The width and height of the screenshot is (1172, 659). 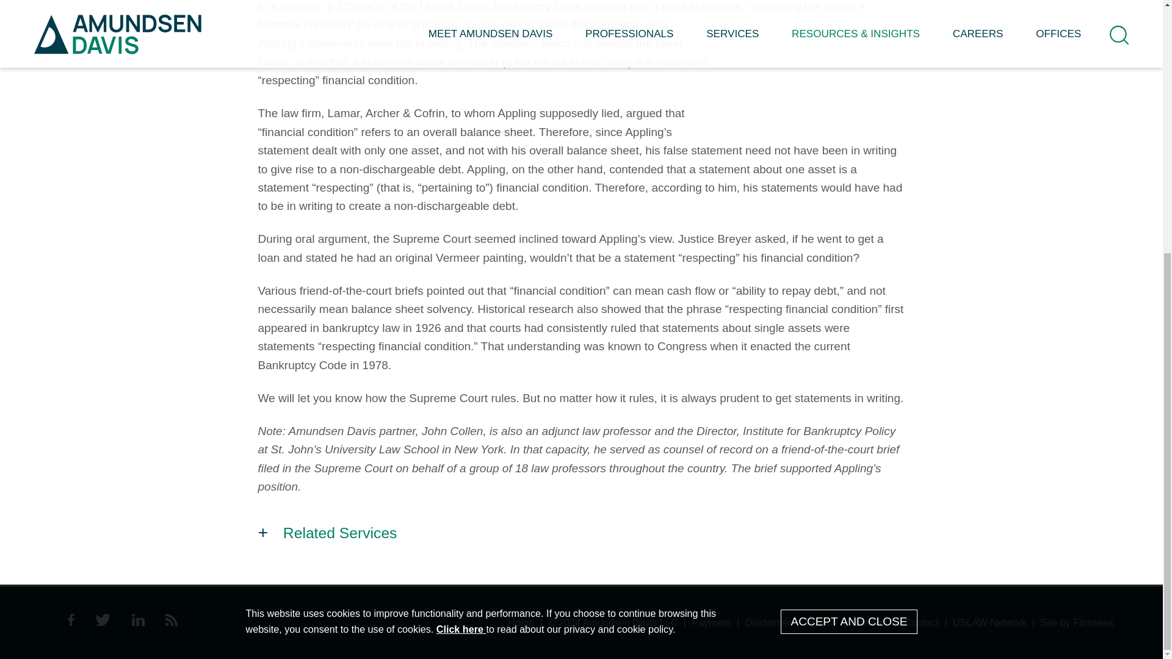 I want to click on RSS Icon, so click(x=171, y=620).